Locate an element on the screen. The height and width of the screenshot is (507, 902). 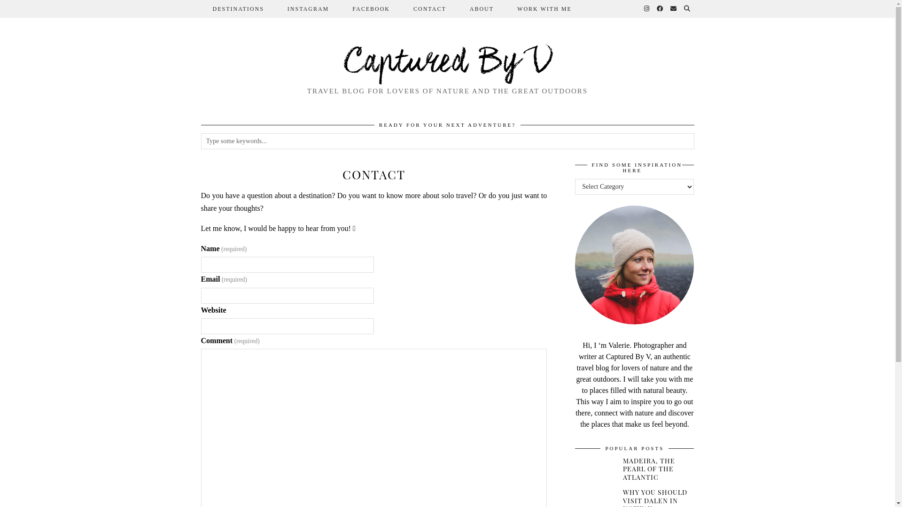
INSTAGRAM is located at coordinates (308, 9).